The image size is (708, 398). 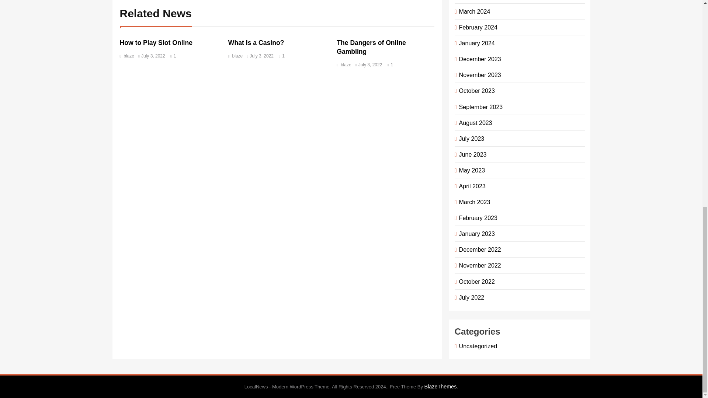 I want to click on February 2024, so click(x=476, y=27).